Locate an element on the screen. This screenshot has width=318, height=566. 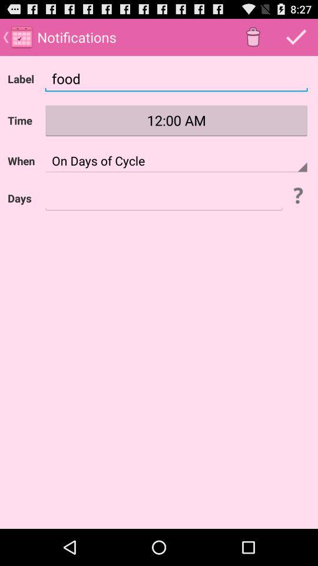
enter date s is located at coordinates (164, 198).